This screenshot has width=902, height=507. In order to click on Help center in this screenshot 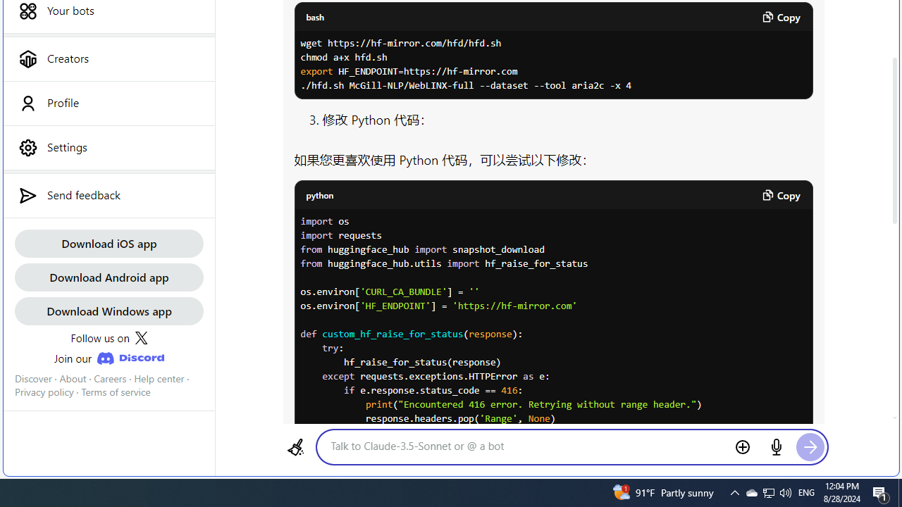, I will do `click(159, 378)`.